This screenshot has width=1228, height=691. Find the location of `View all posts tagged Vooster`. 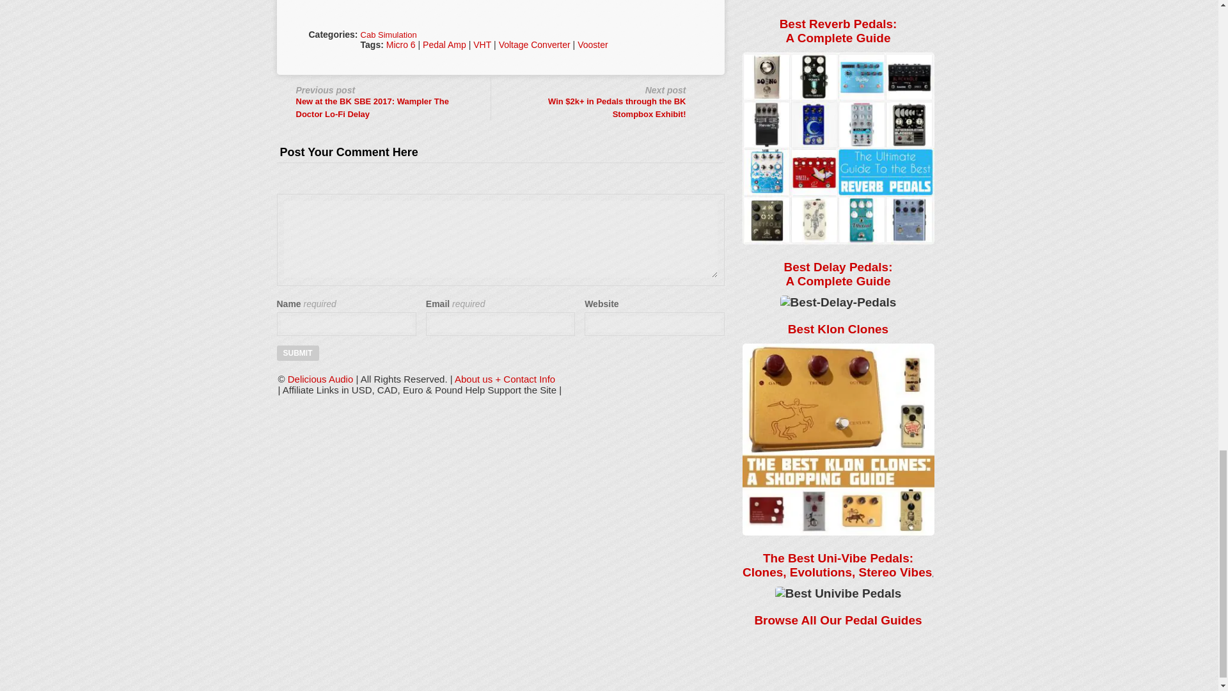

View all posts tagged Vooster is located at coordinates (592, 44).